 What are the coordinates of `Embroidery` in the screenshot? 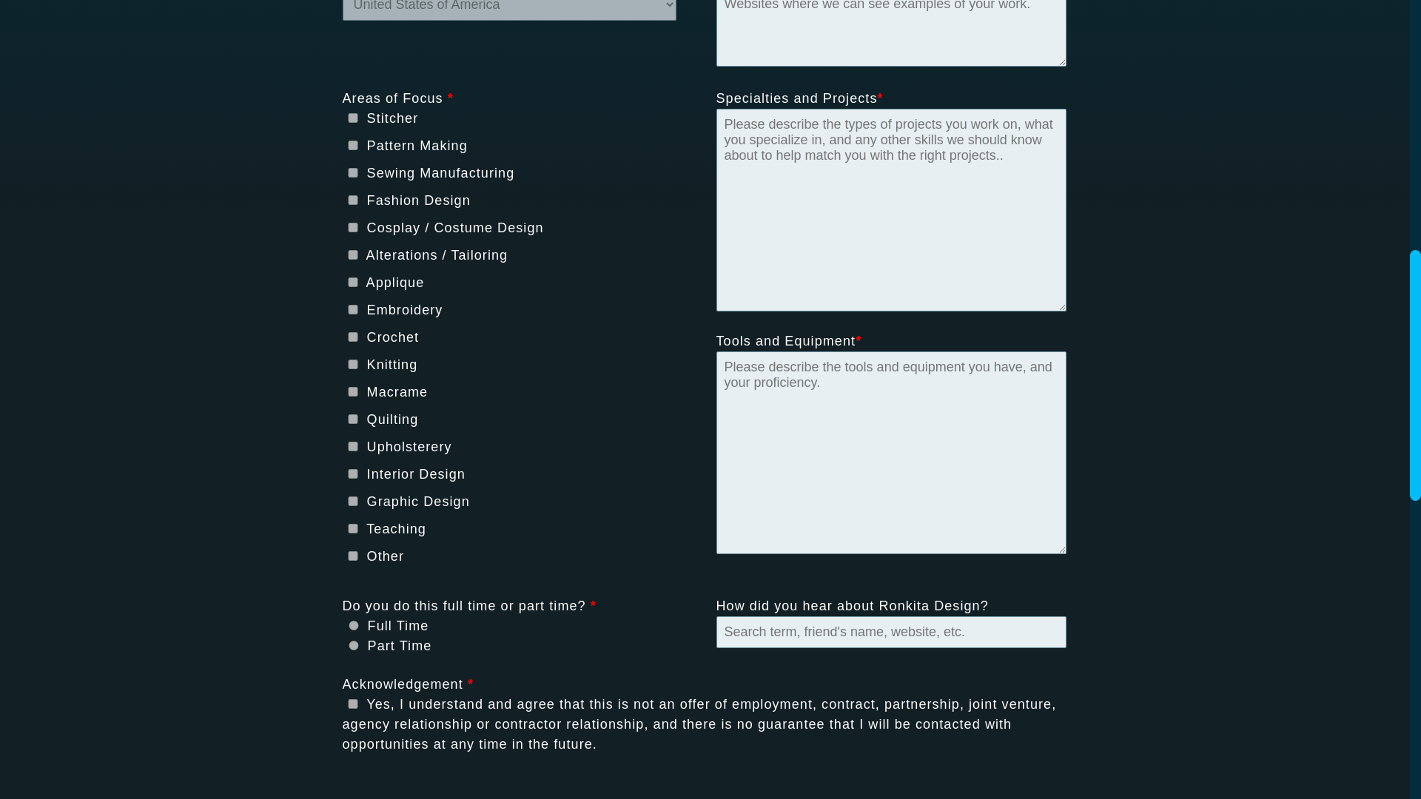 It's located at (352, 309).